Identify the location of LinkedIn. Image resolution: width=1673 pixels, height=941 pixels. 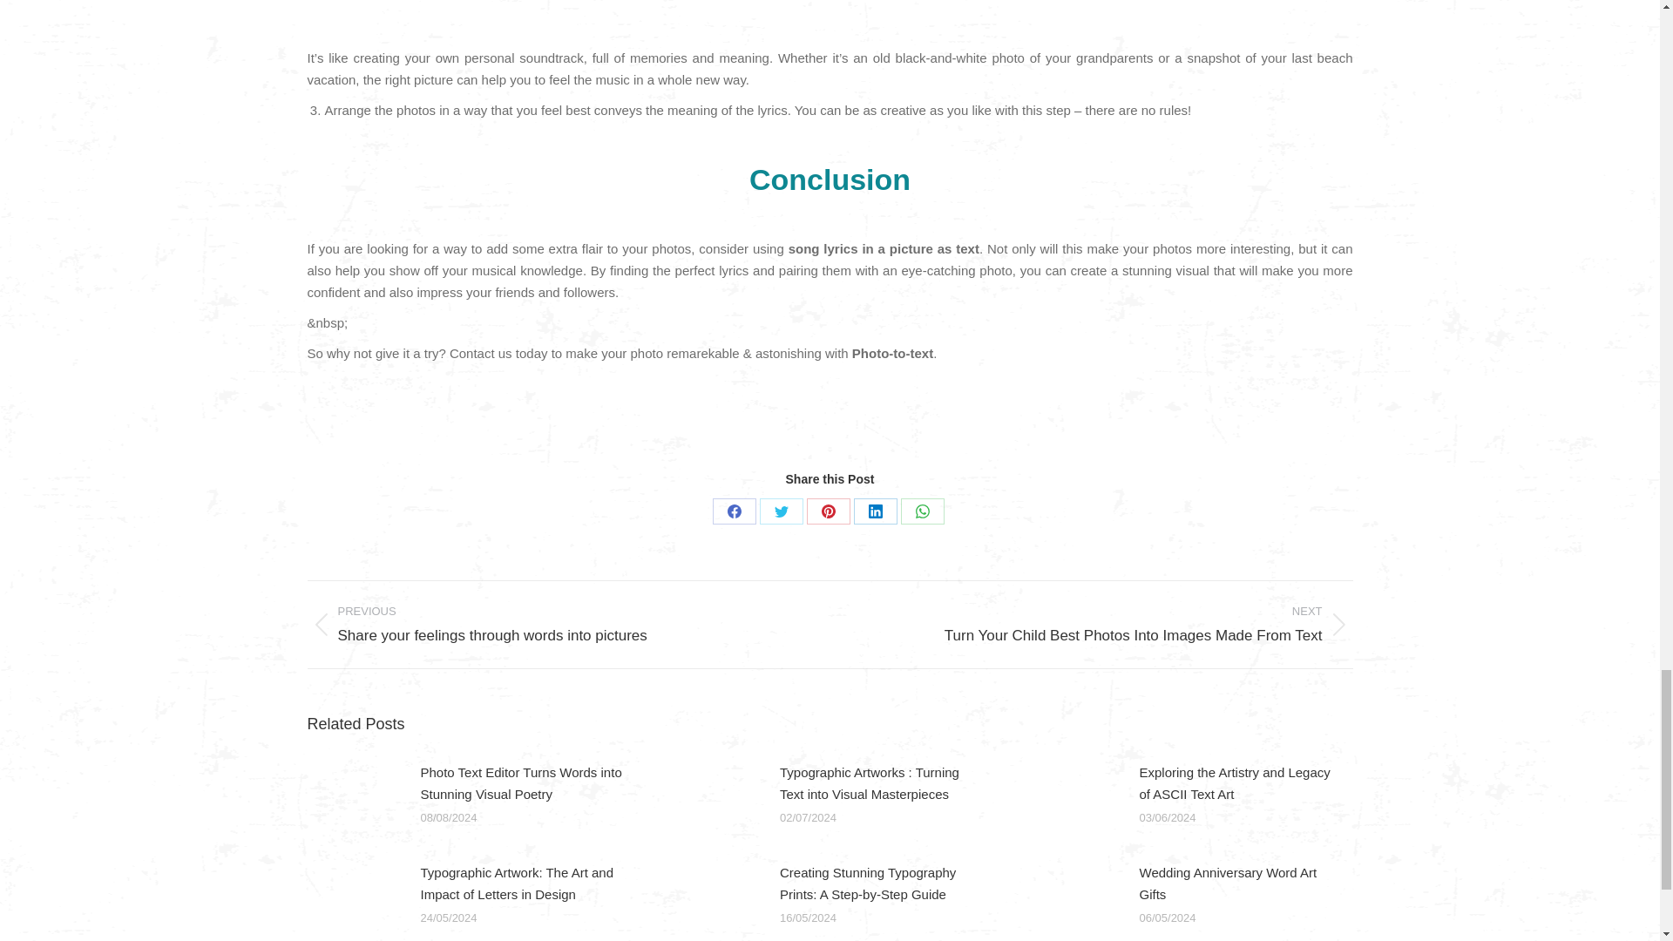
(875, 511).